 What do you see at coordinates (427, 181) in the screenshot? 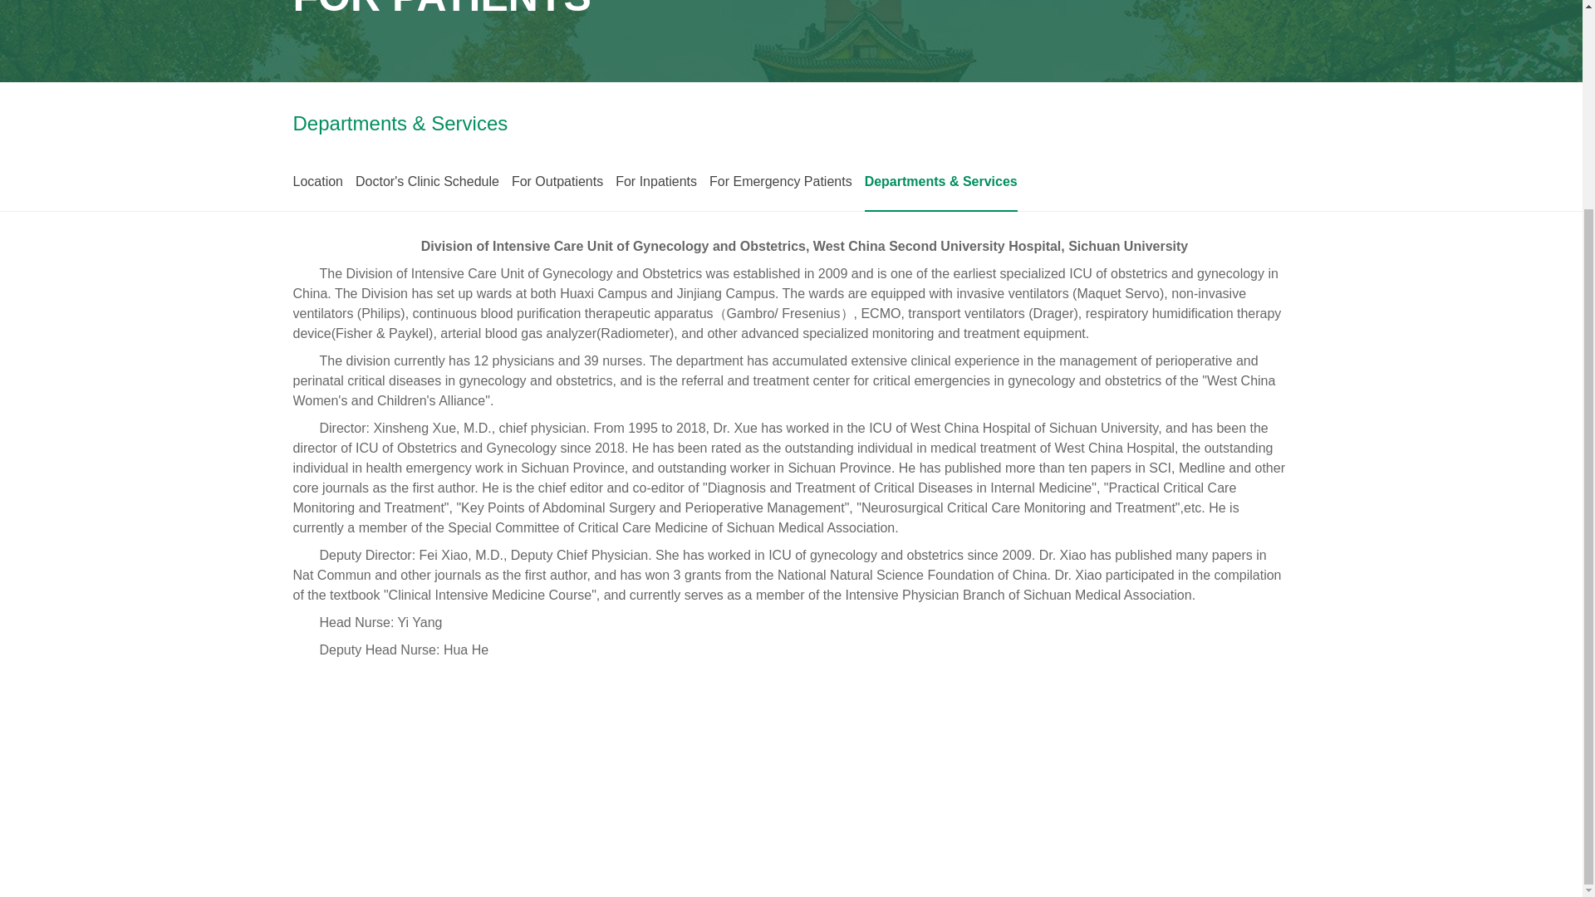
I see `Doctor's Clinic Schedule` at bounding box center [427, 181].